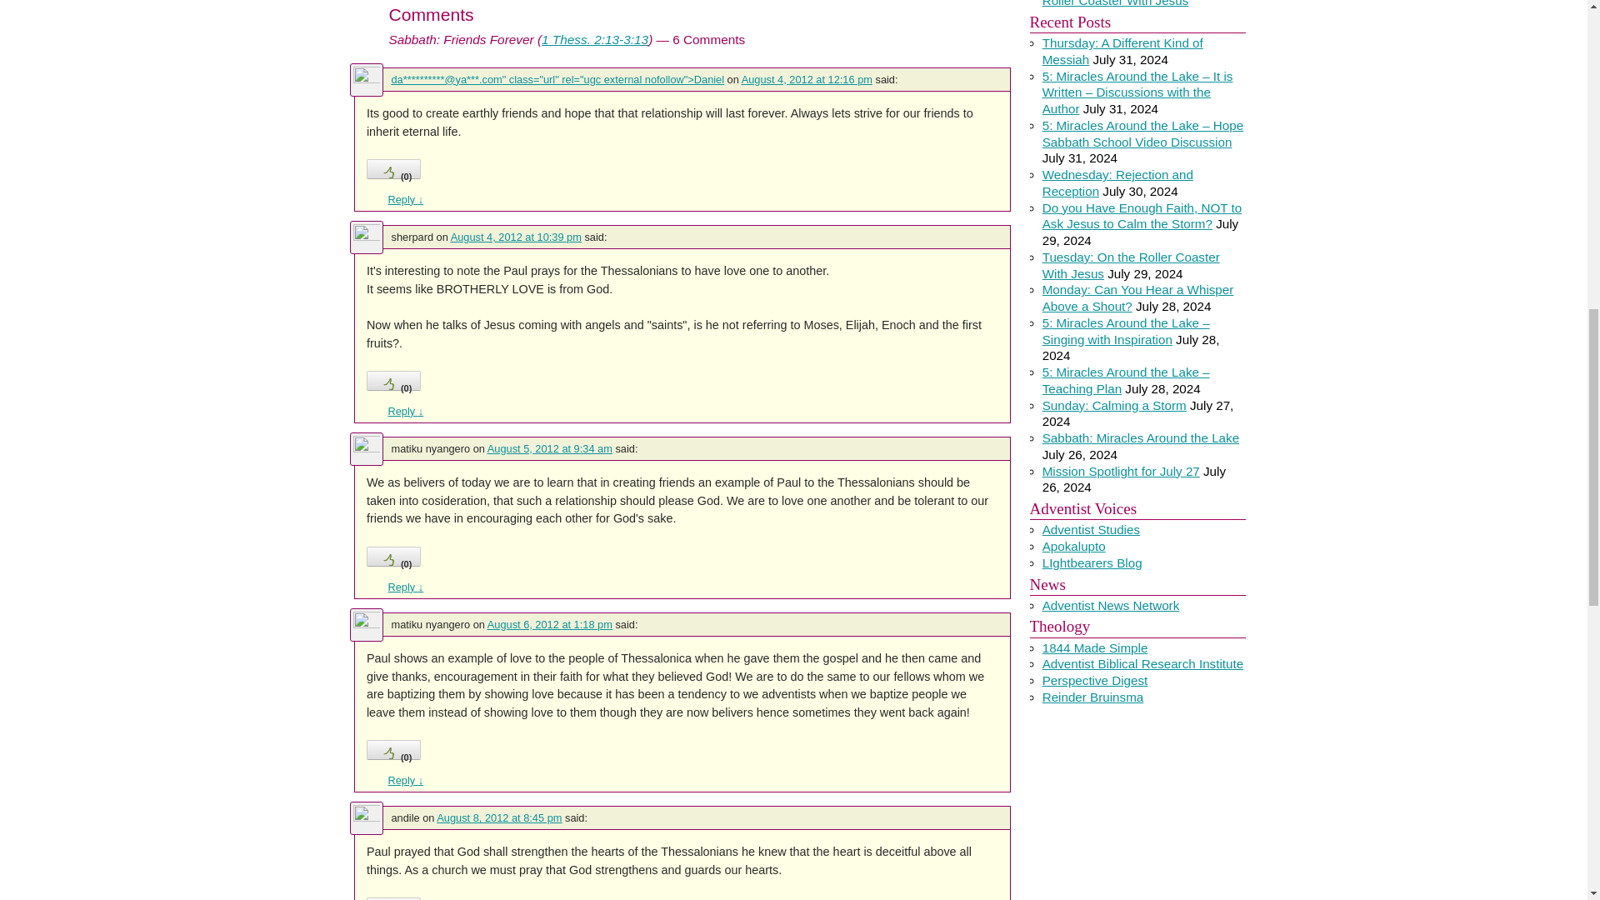  I want to click on  David Hamstra blog, so click(1073, 546).